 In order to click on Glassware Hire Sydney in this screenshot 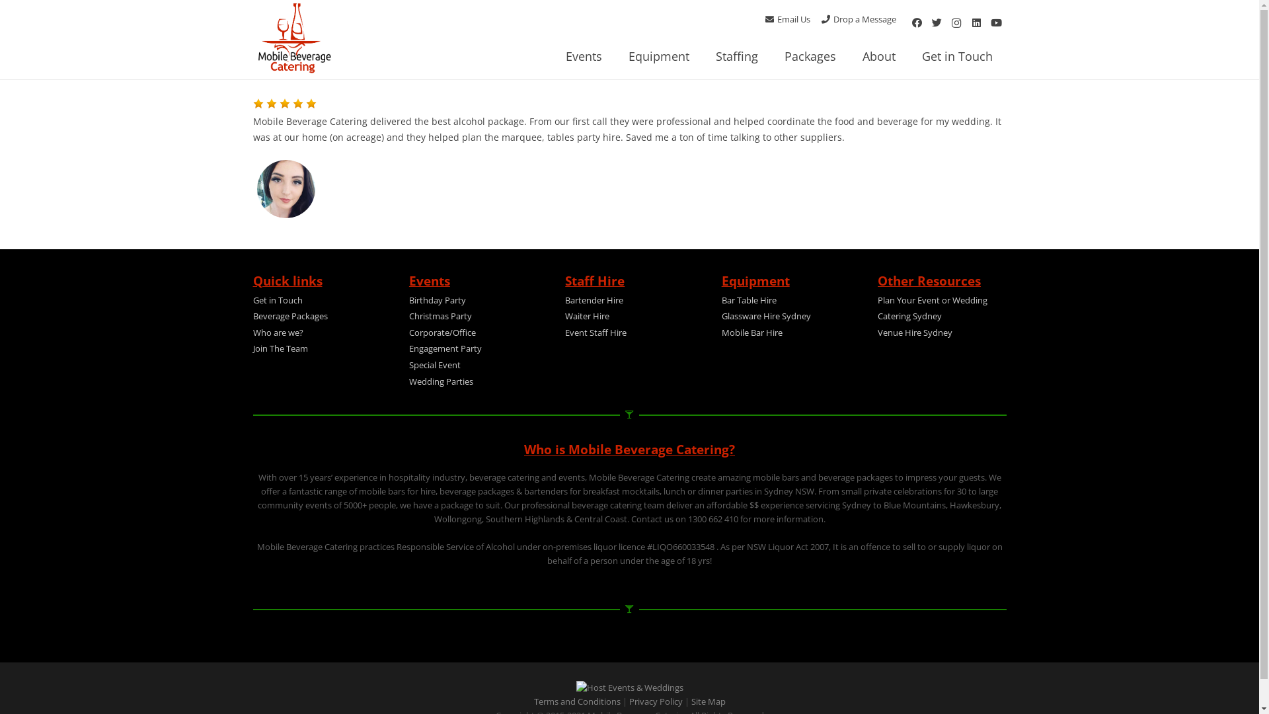, I will do `click(767, 316)`.